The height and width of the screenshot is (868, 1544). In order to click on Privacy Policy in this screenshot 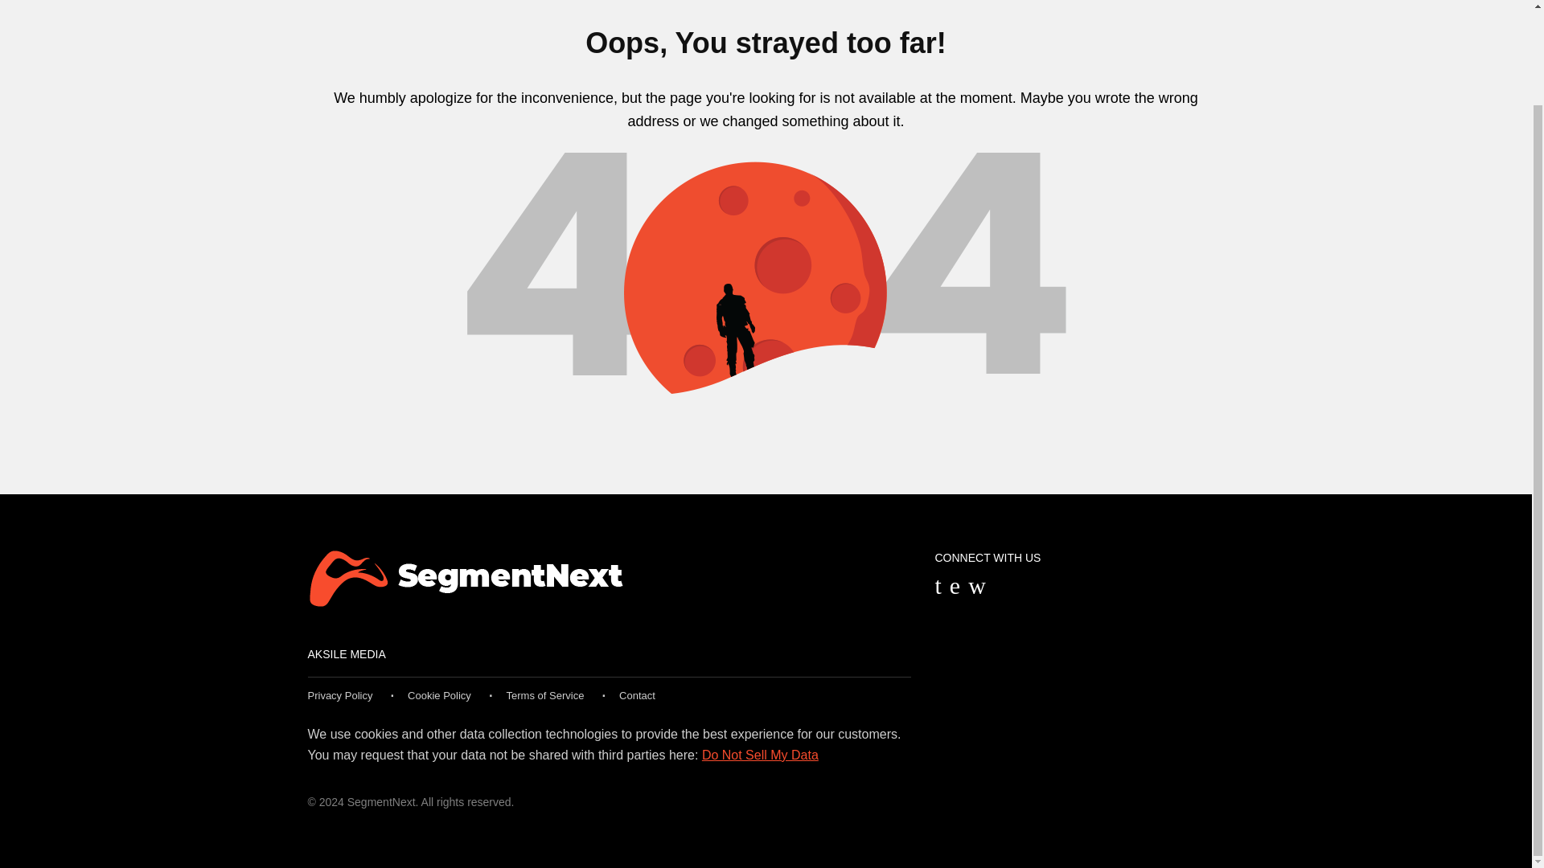, I will do `click(339, 694)`.